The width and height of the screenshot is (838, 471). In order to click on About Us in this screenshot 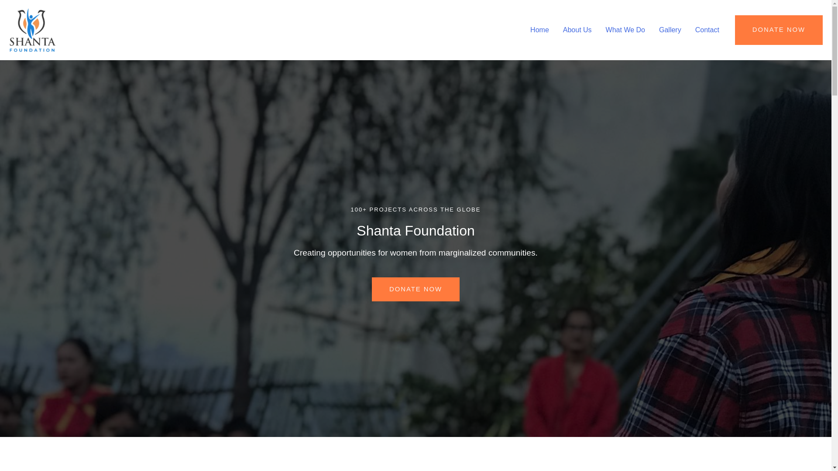, I will do `click(577, 30)`.